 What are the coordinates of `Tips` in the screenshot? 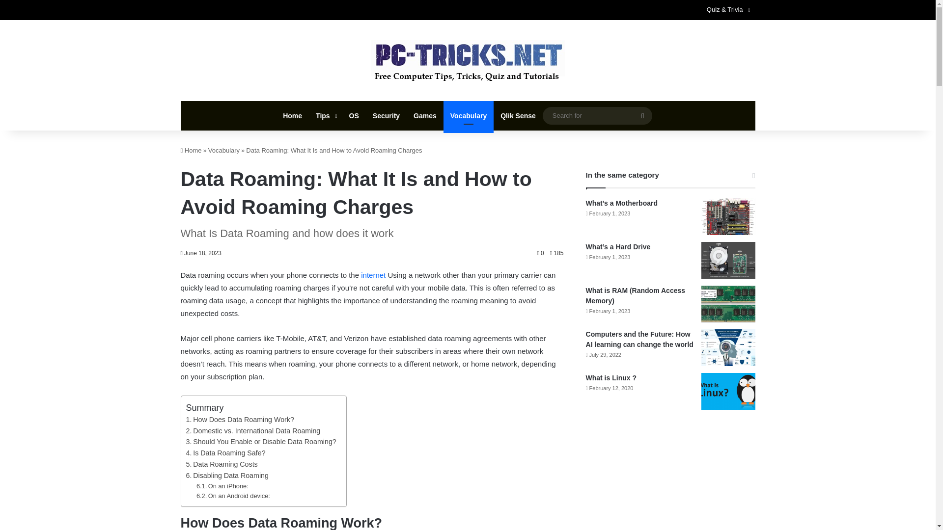 It's located at (325, 116).